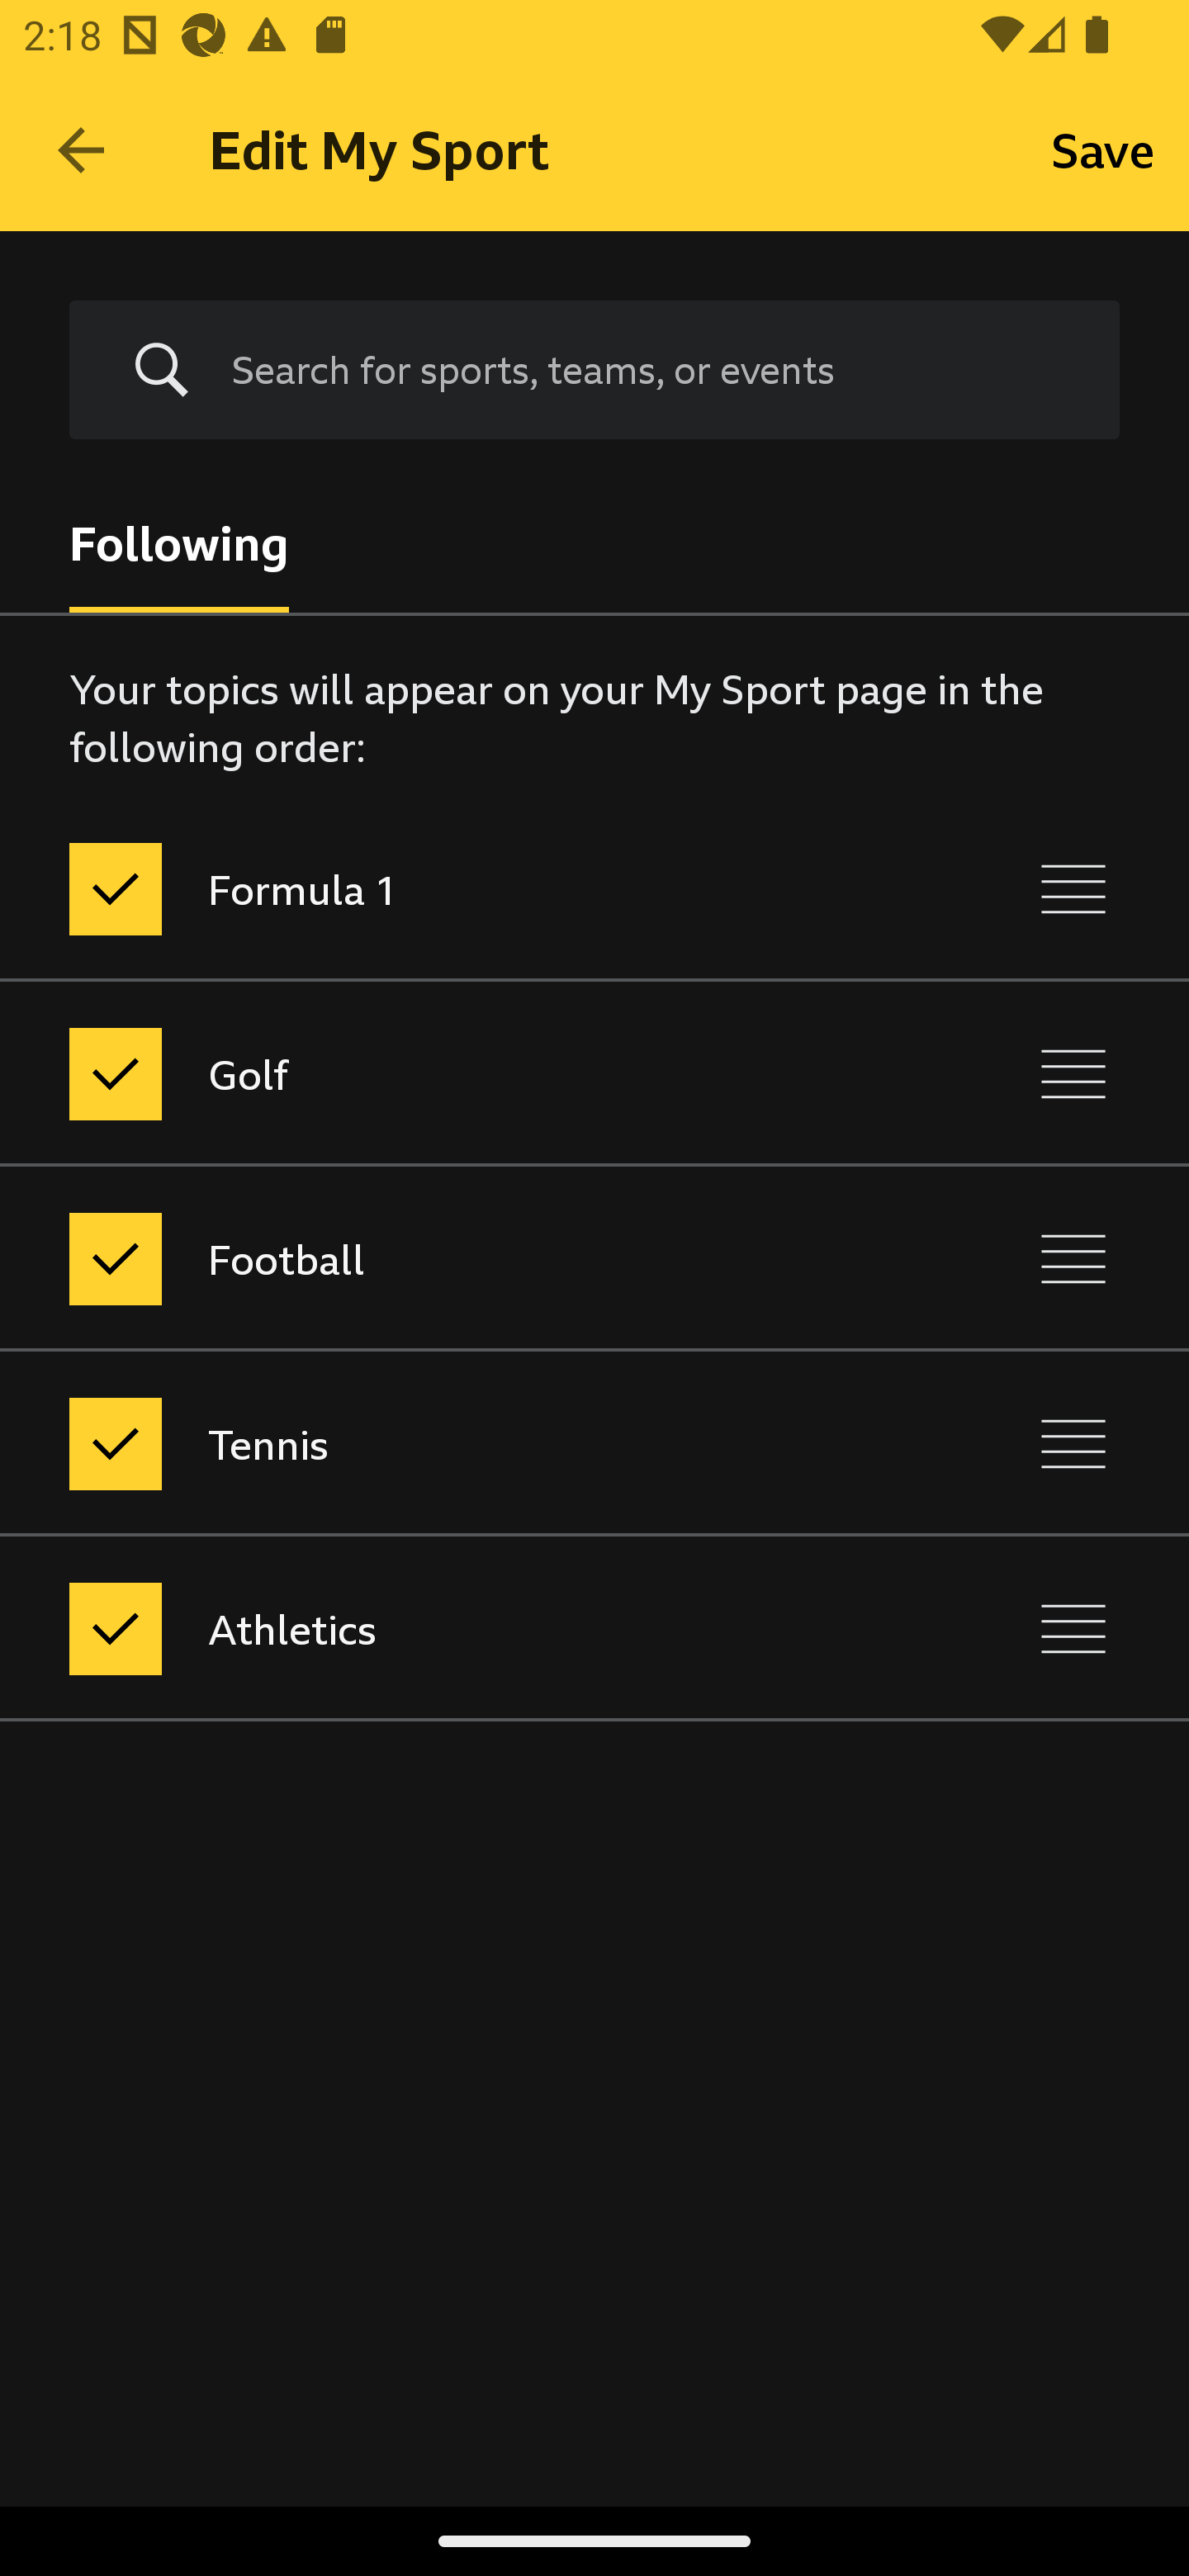 This screenshot has height=2576, width=1189. Describe the element at coordinates (456, 1073) in the screenshot. I see `Golf` at that location.